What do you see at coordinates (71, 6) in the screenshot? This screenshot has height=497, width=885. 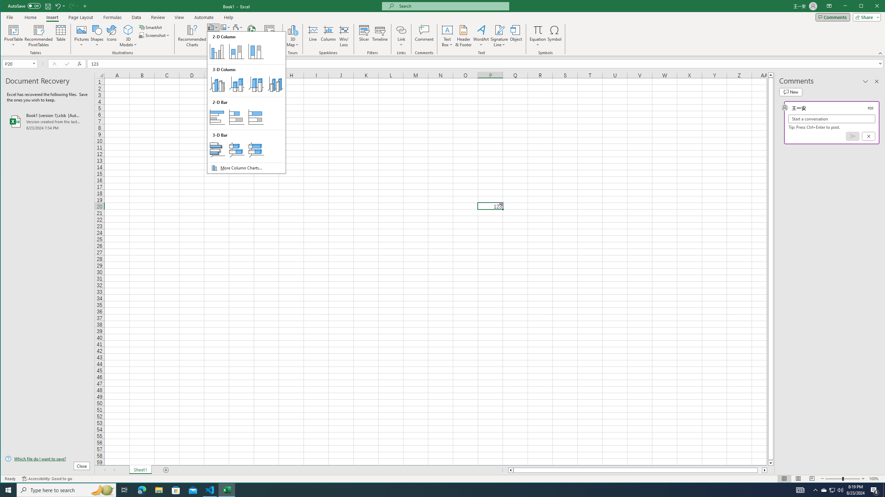 I see `Redo` at bounding box center [71, 6].